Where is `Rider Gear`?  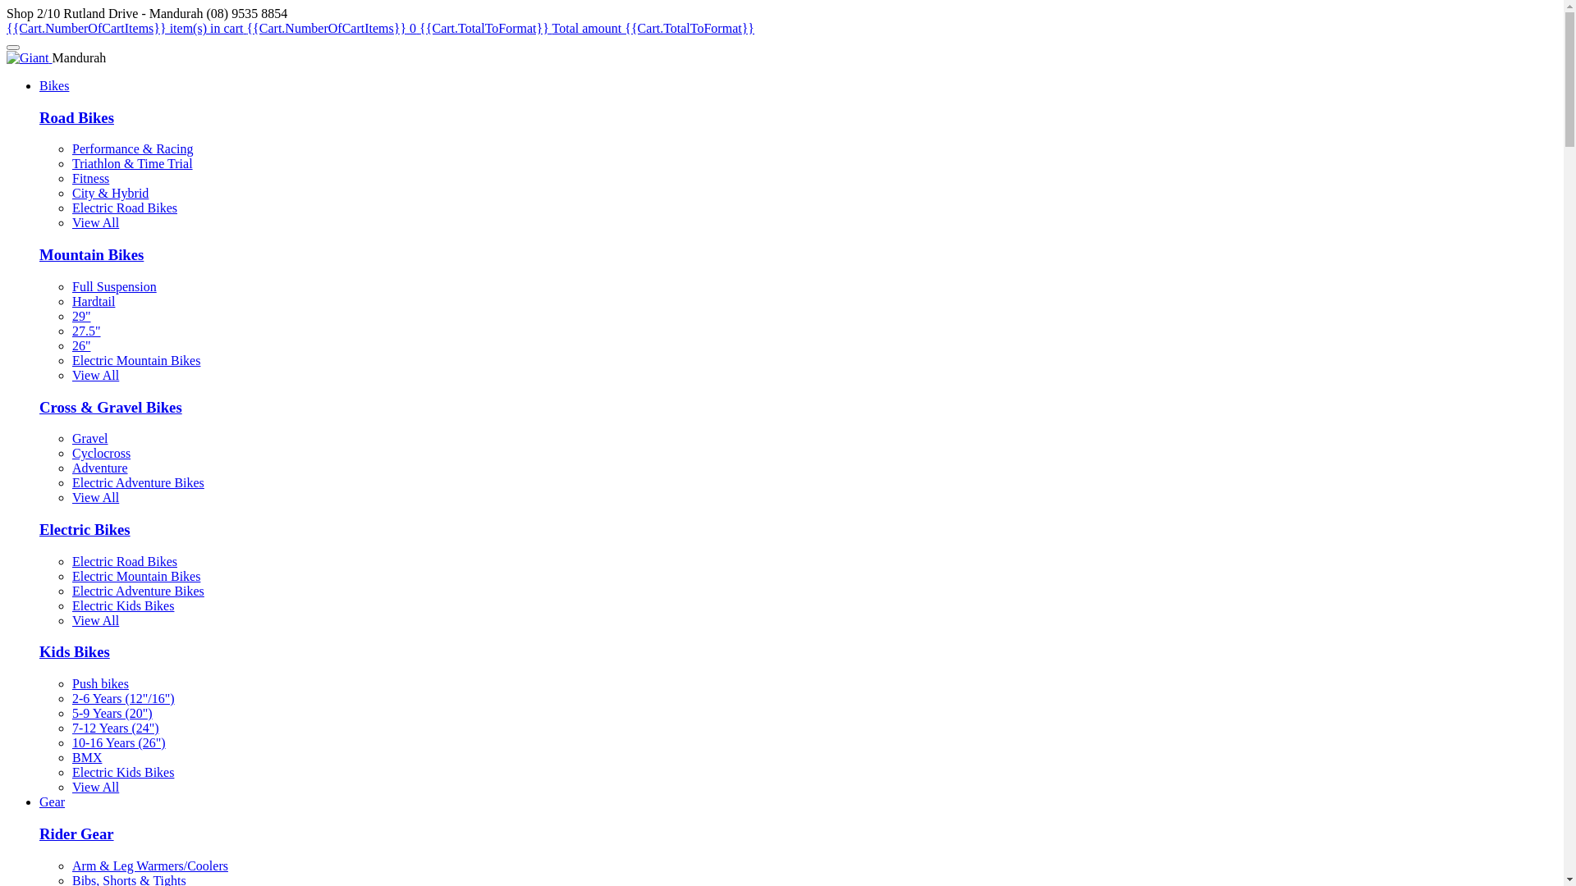 Rider Gear is located at coordinates (77, 833).